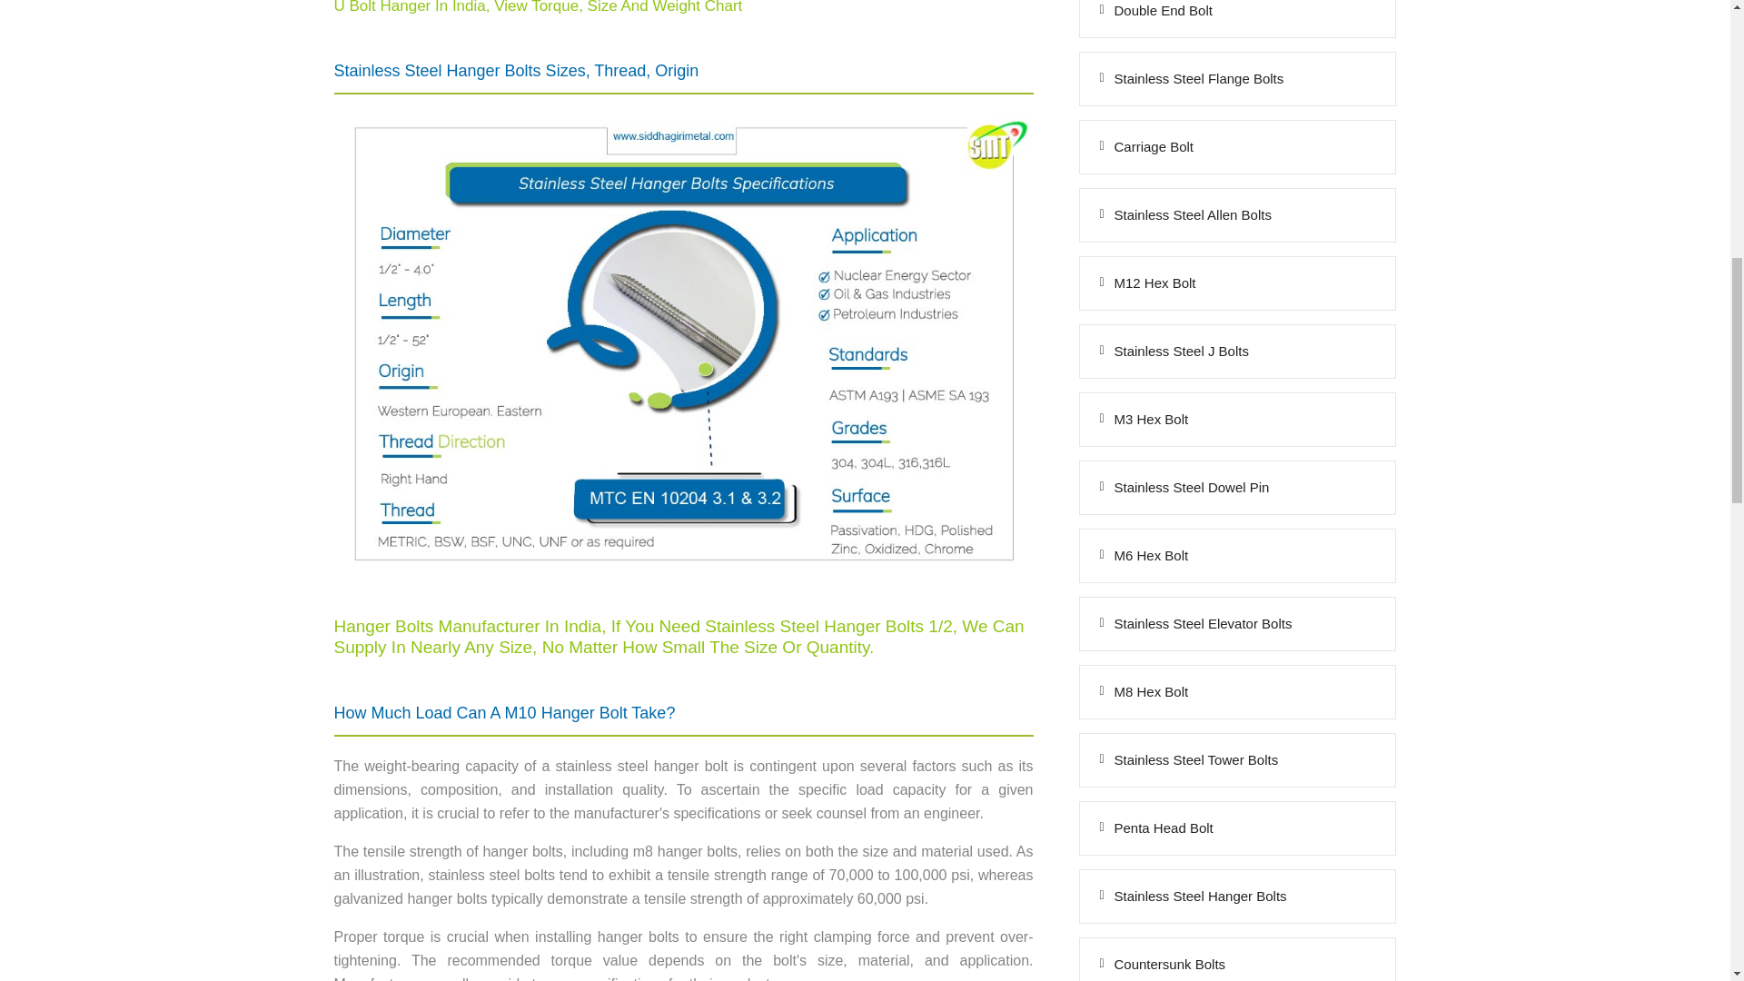 The image size is (1744, 981). I want to click on Stainless Steel J Bolts, so click(1237, 351).